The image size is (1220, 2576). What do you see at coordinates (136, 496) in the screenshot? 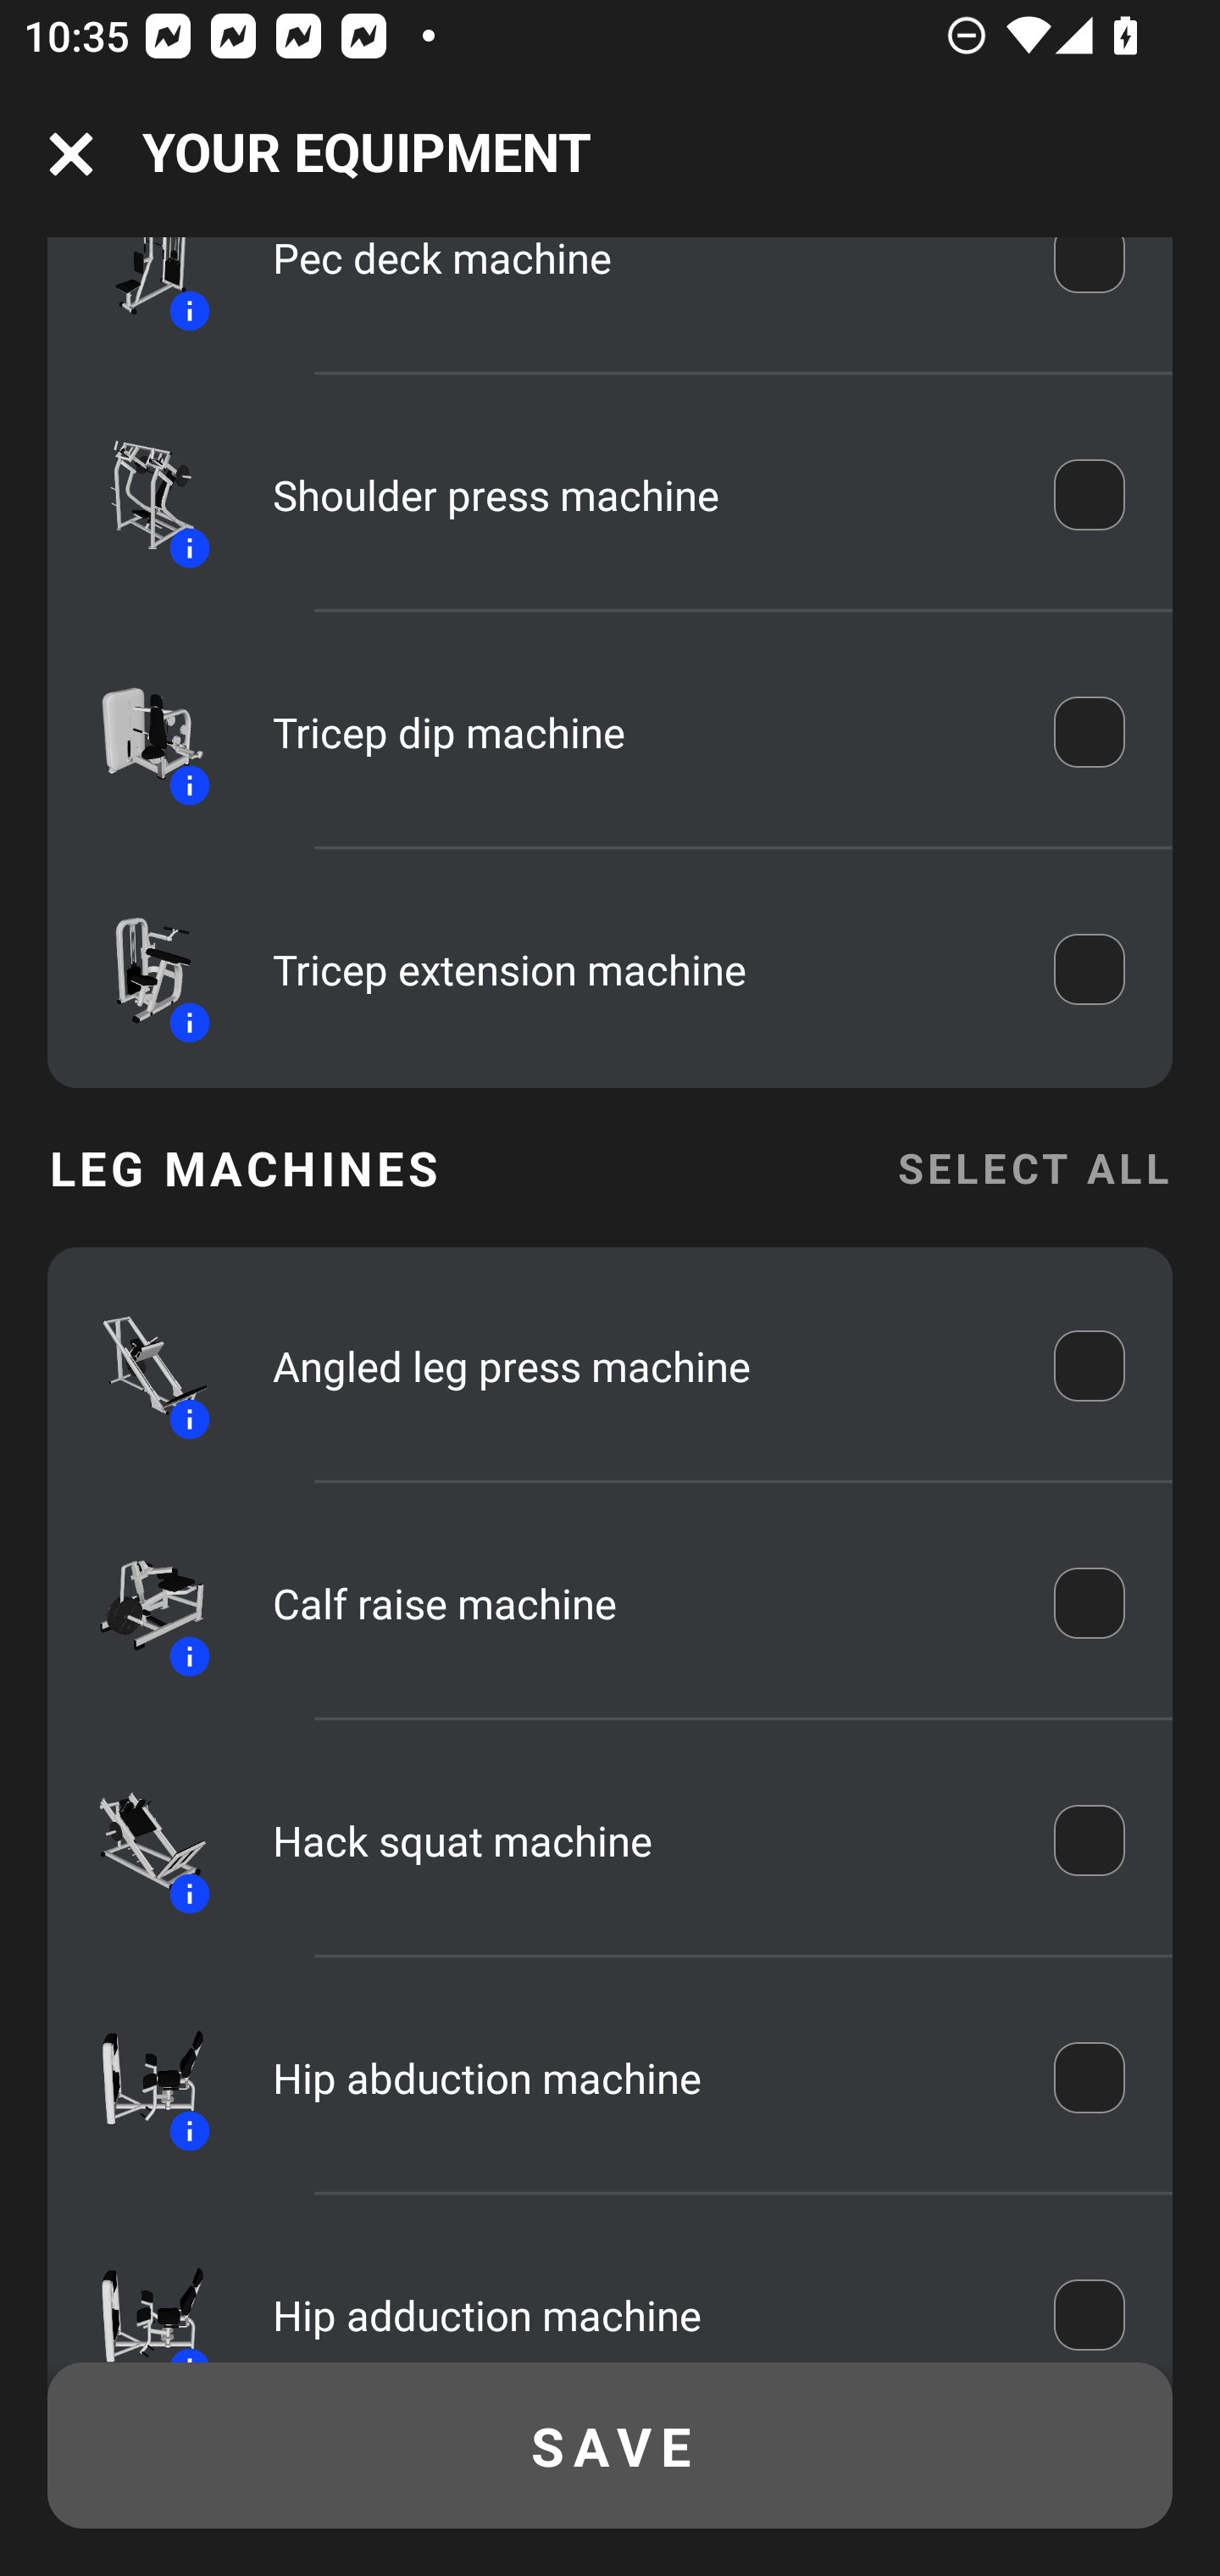
I see `Equipment icon Information icon` at bounding box center [136, 496].